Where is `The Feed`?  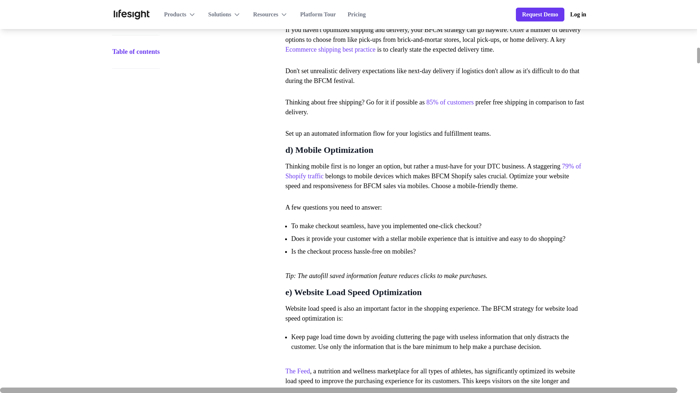 The Feed is located at coordinates (297, 371).